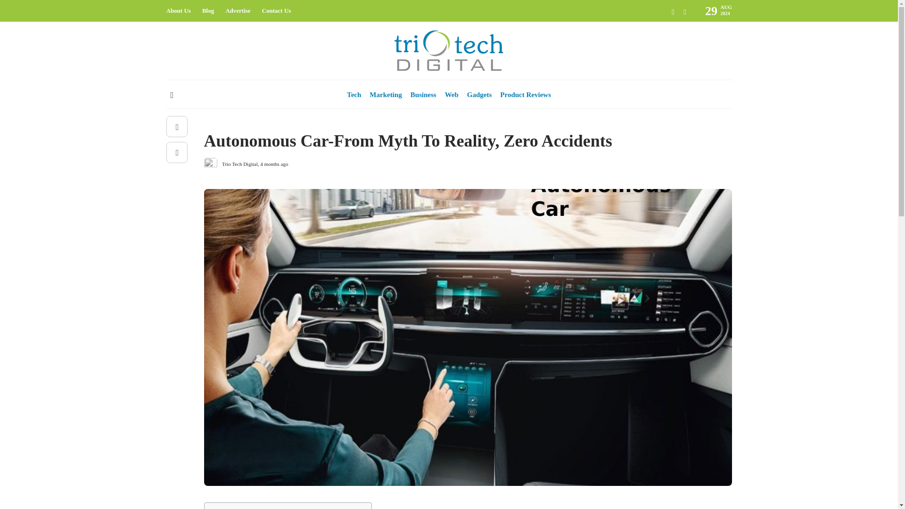 The width and height of the screenshot is (905, 509). I want to click on Marketing, so click(386, 94).